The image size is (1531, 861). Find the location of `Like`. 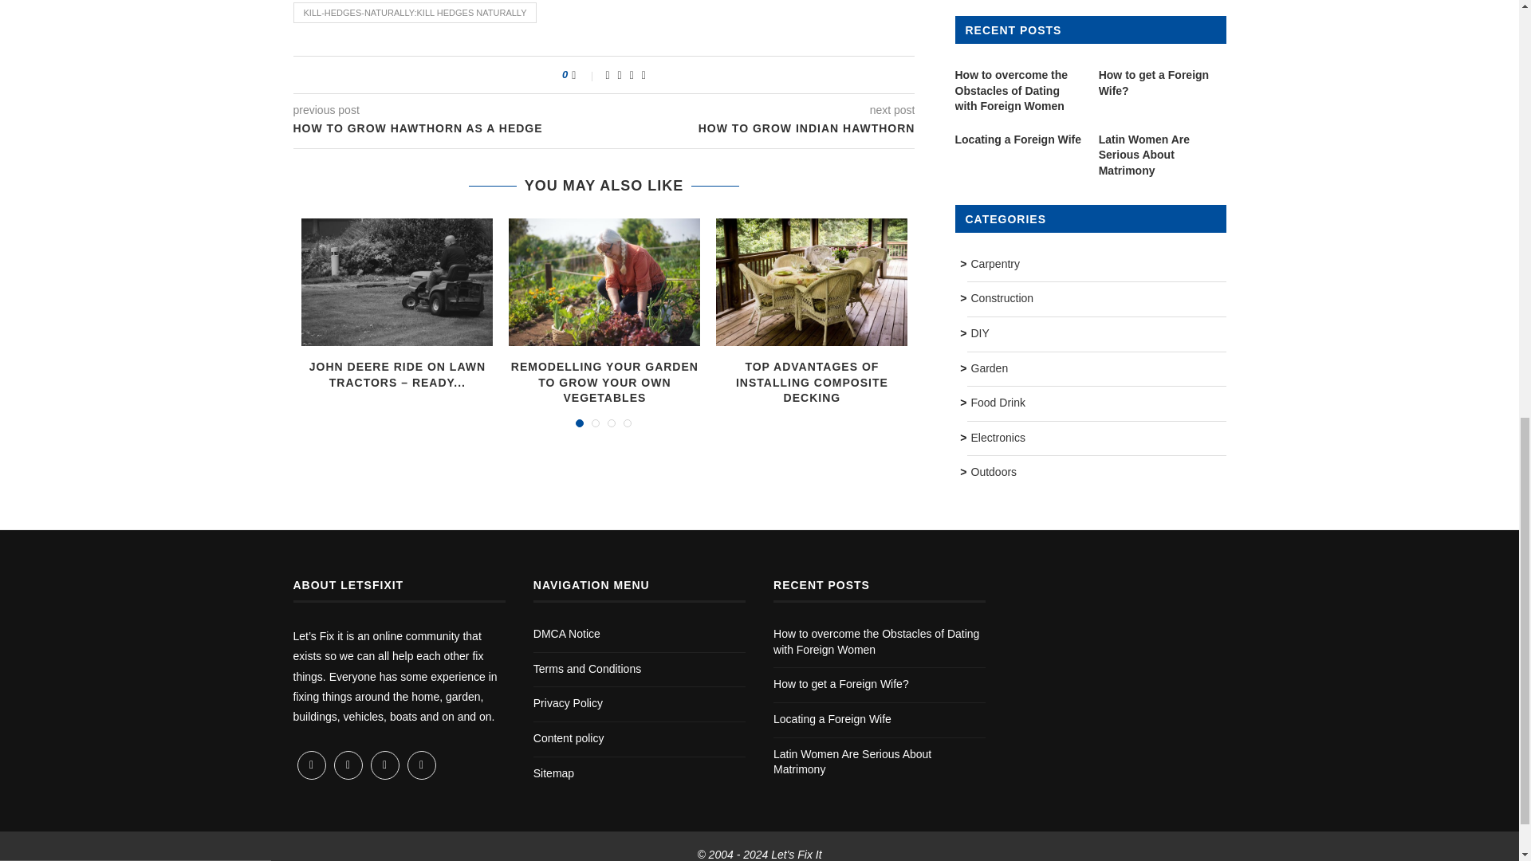

Like is located at coordinates (584, 75).